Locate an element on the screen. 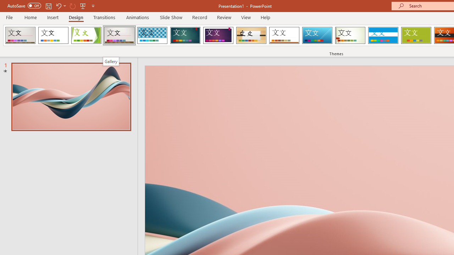  Organic is located at coordinates (251, 35).